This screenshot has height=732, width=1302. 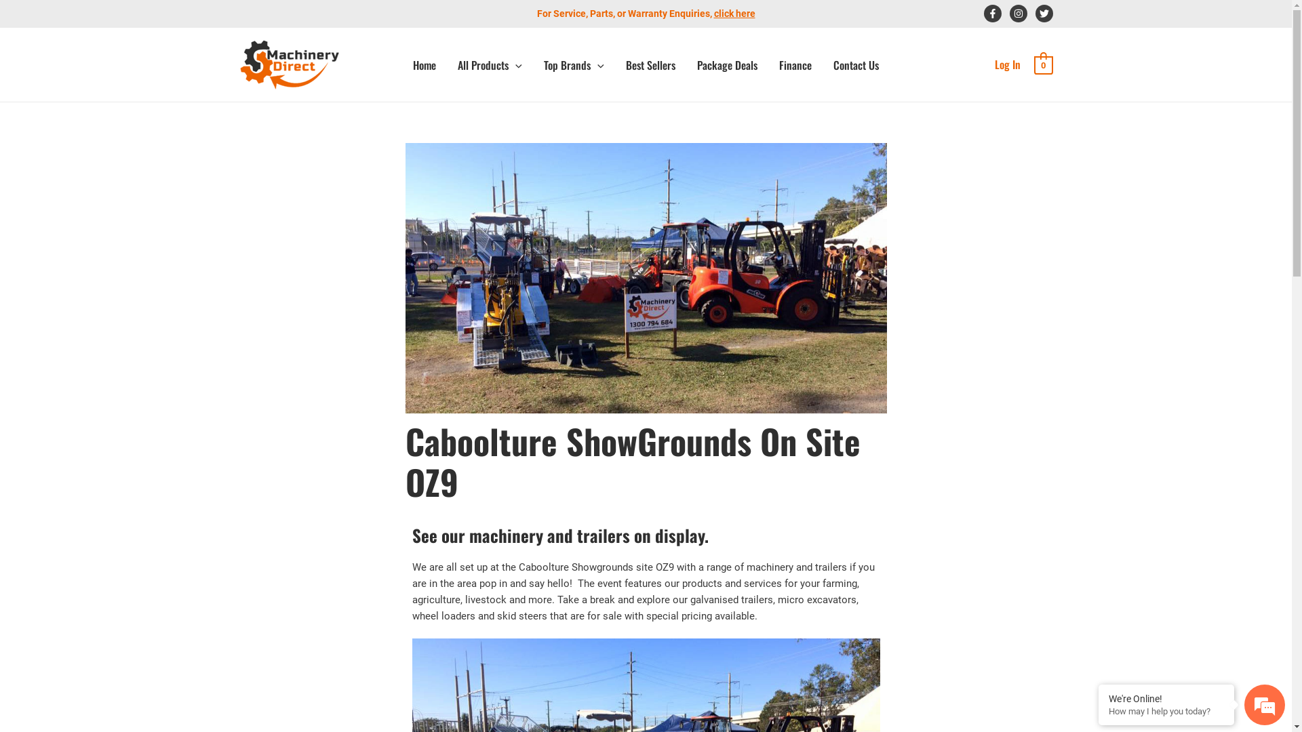 What do you see at coordinates (795, 65) in the screenshot?
I see `Finance` at bounding box center [795, 65].